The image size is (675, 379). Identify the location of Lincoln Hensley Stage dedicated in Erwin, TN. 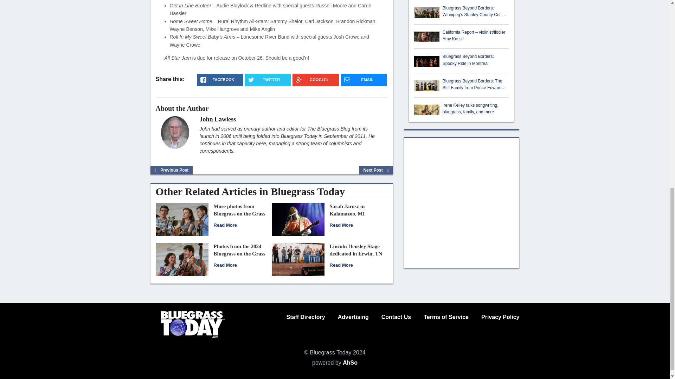
(297, 259).